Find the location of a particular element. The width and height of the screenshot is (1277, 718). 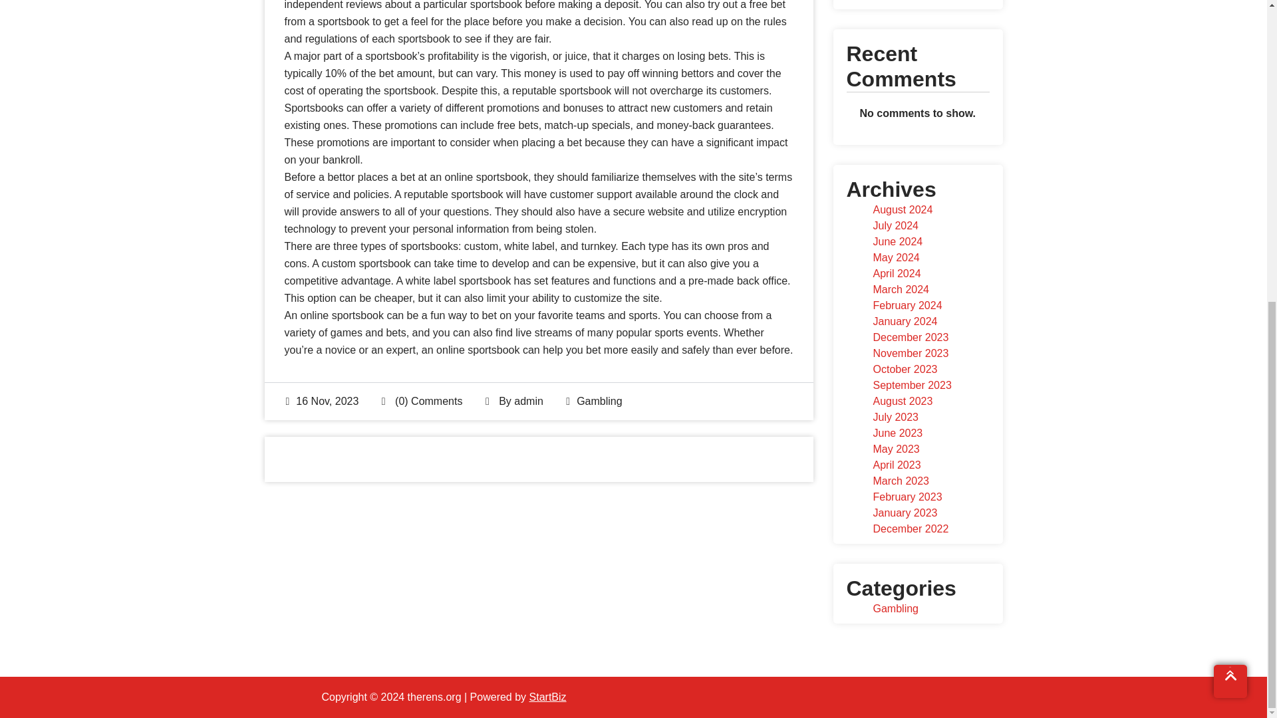

June 2024 is located at coordinates (897, 241).